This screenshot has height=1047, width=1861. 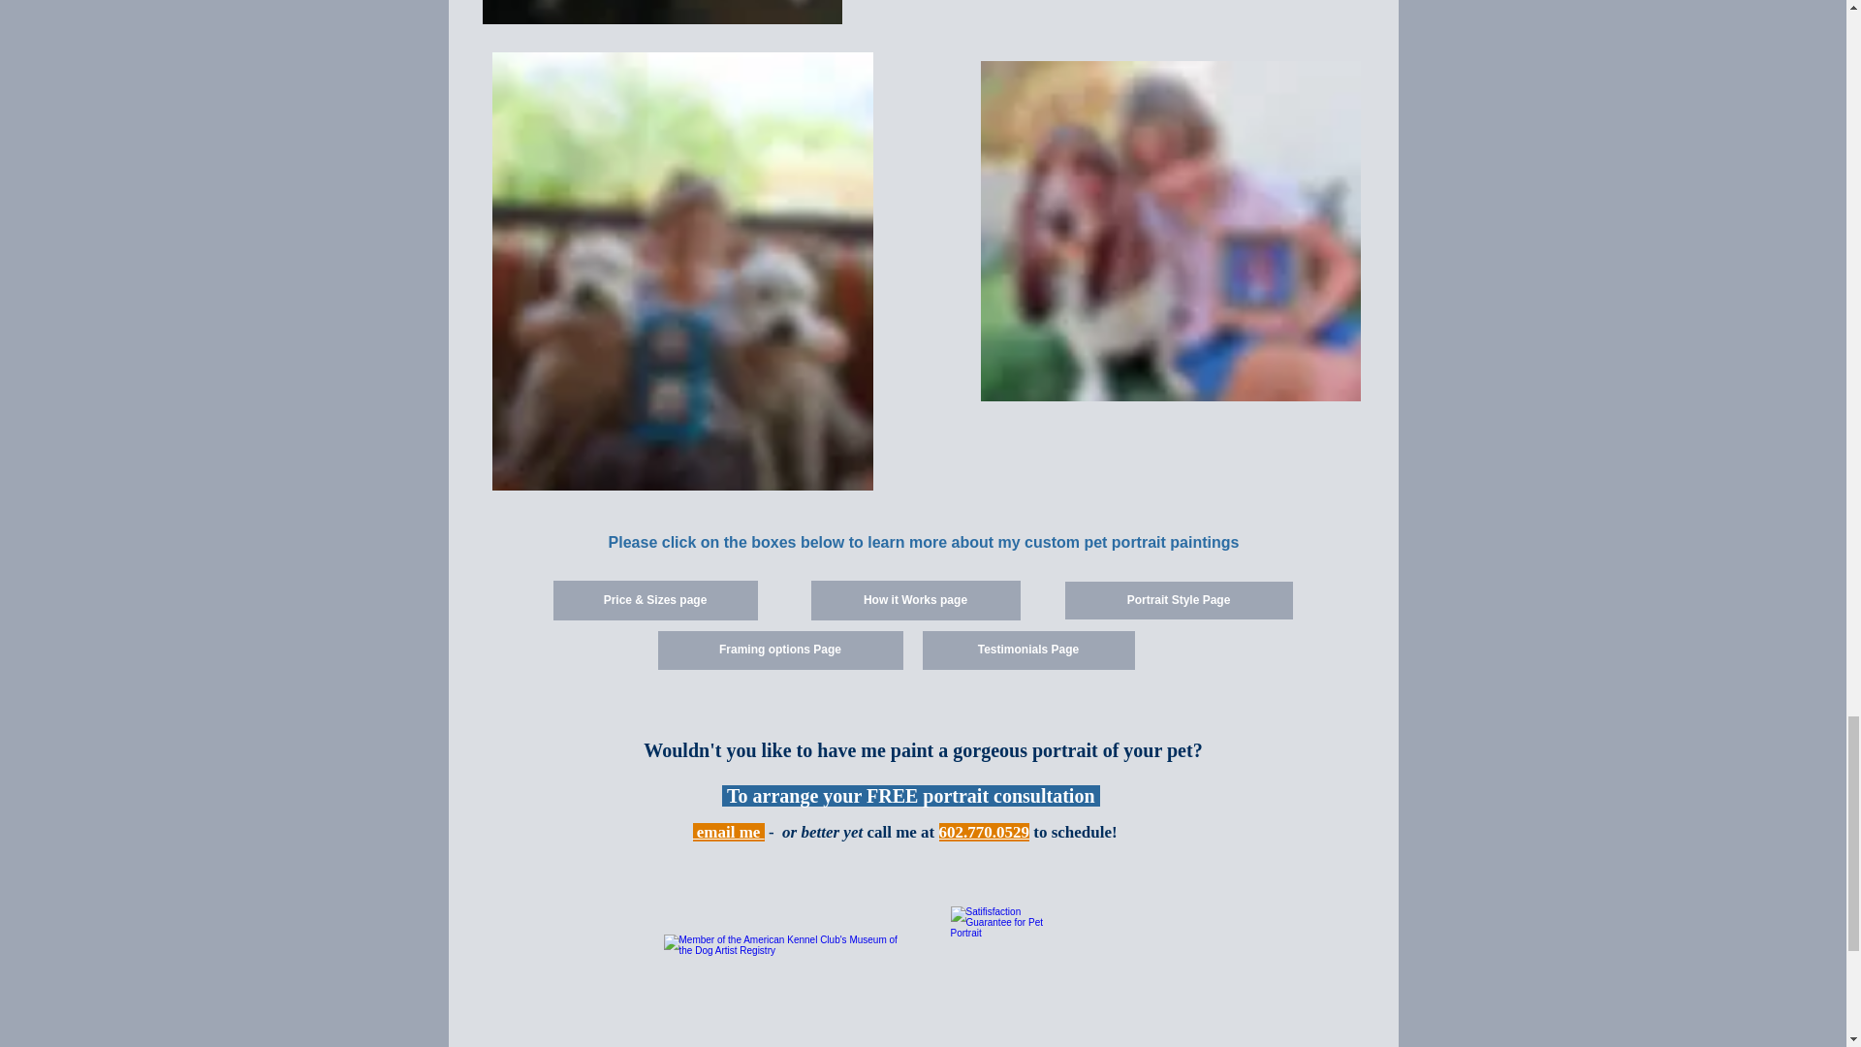 What do you see at coordinates (779, 650) in the screenshot?
I see `Framing options Page` at bounding box center [779, 650].